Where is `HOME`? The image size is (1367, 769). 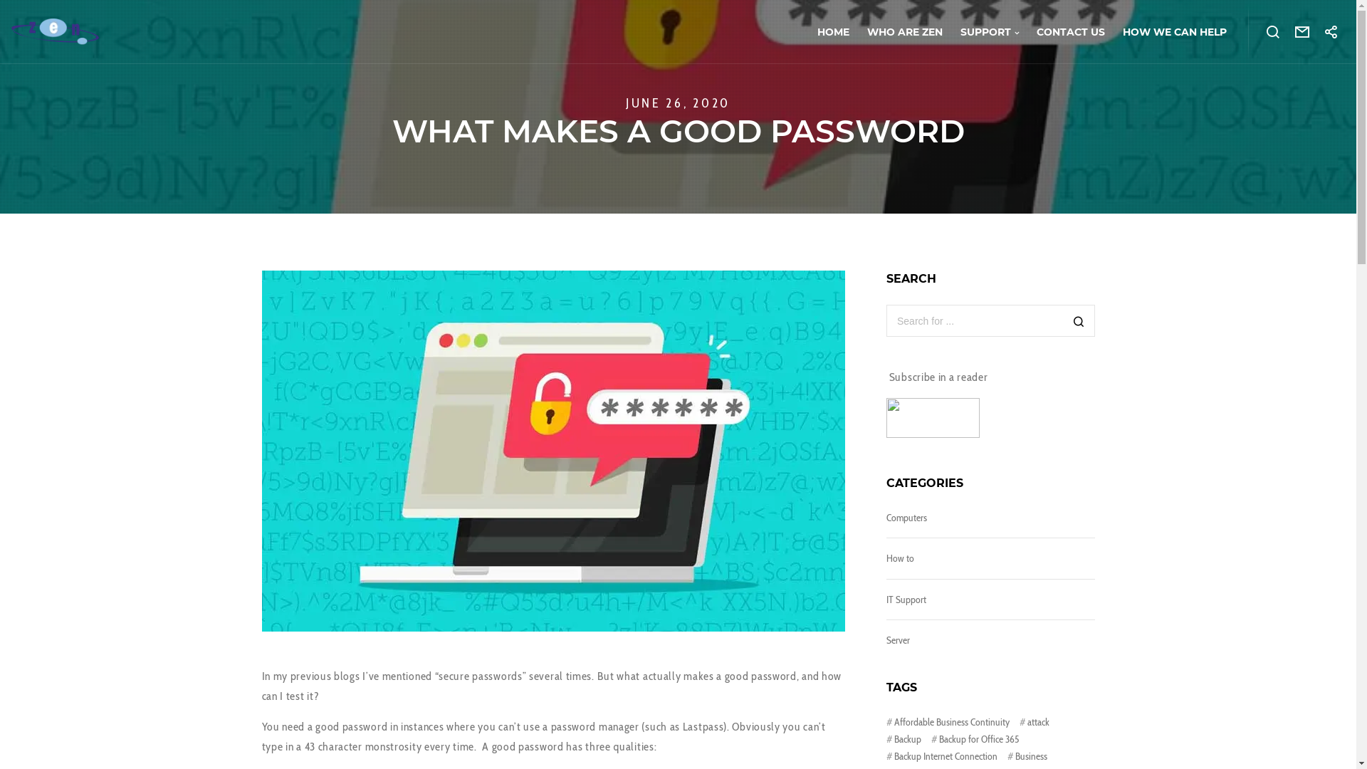
HOME is located at coordinates (824, 32).